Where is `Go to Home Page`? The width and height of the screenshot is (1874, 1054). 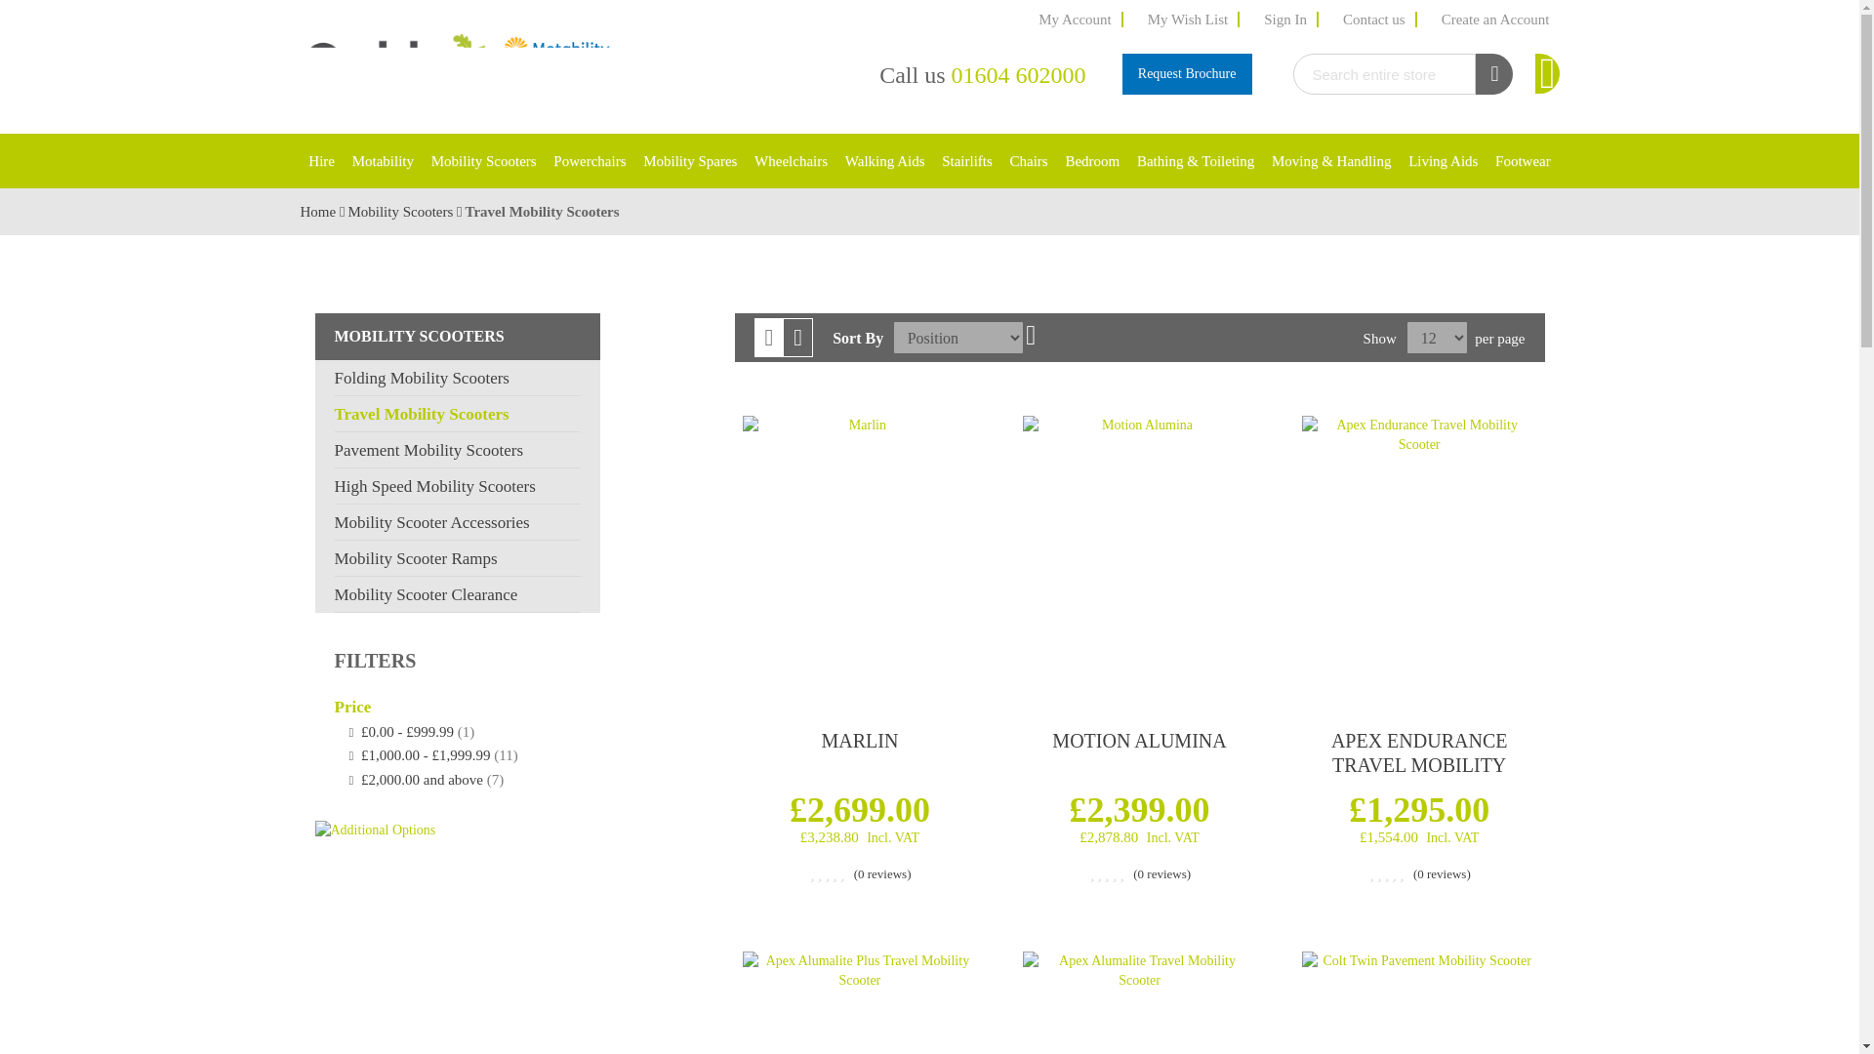
Go to Home Page is located at coordinates (319, 211).